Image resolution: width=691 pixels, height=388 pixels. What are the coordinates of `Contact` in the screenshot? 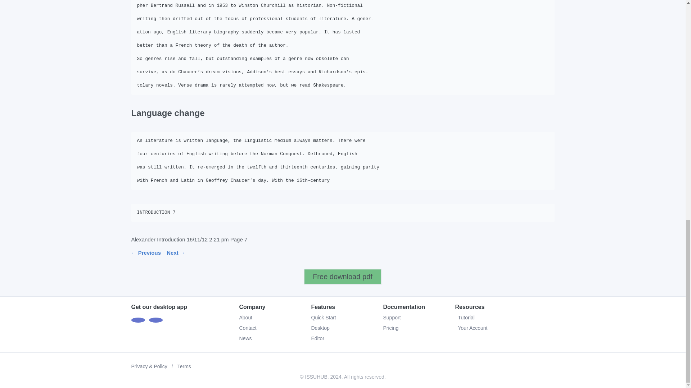 It's located at (248, 328).